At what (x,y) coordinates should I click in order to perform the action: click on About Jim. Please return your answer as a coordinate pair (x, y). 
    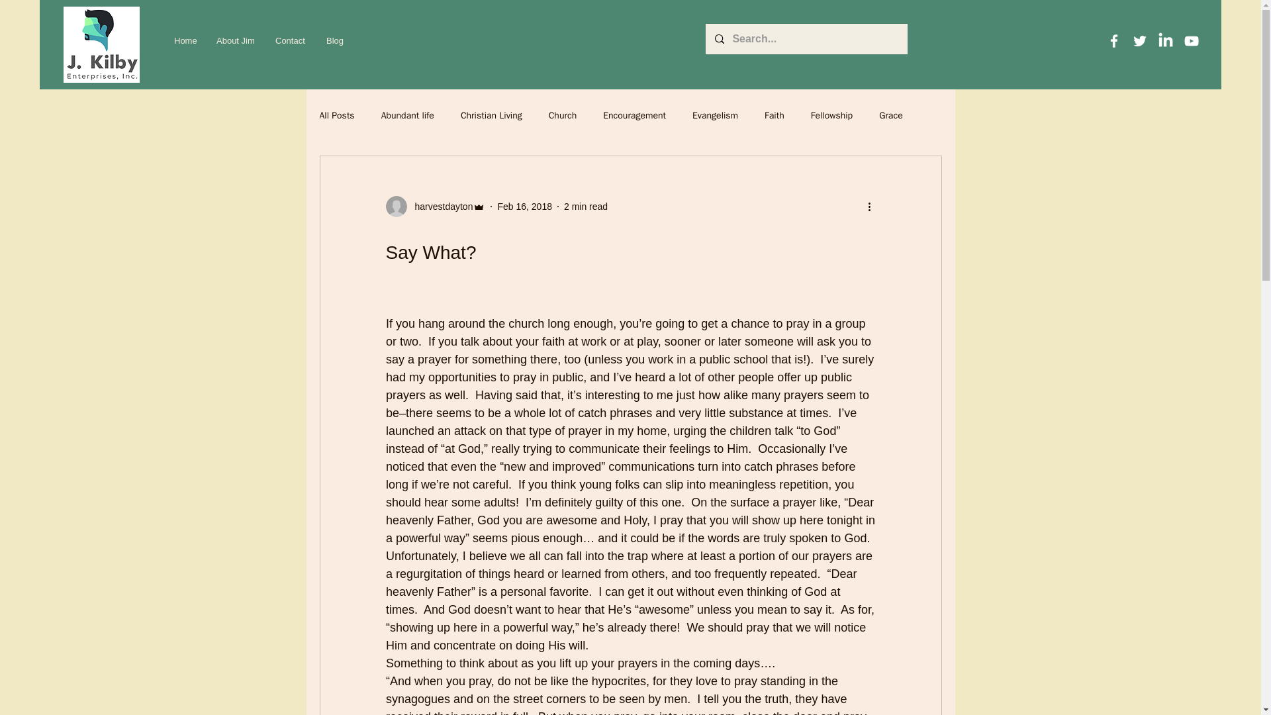
    Looking at the image, I should click on (236, 41).